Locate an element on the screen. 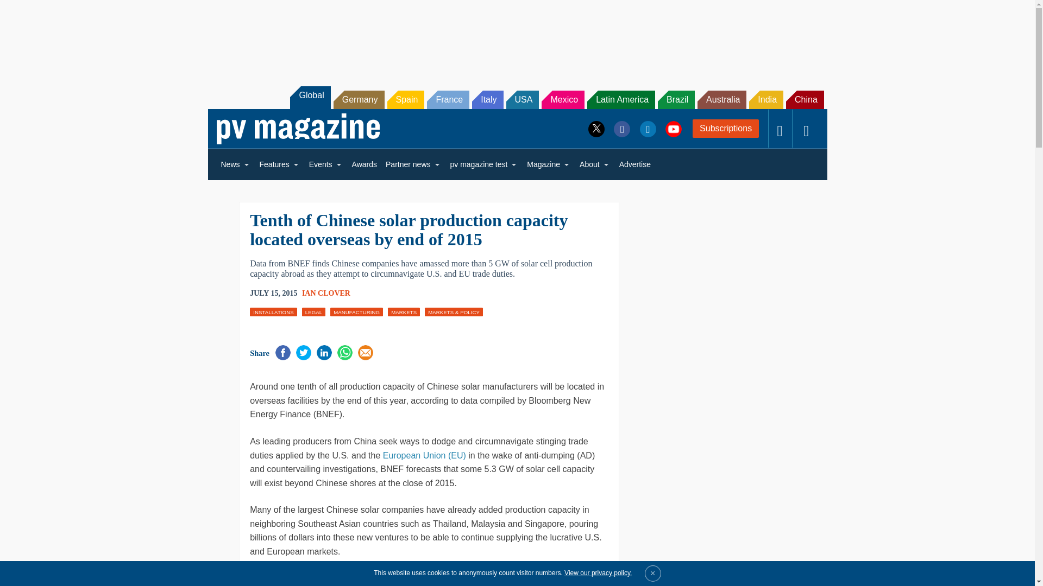 This screenshot has width=1043, height=586. Subscriptions is located at coordinates (726, 128).